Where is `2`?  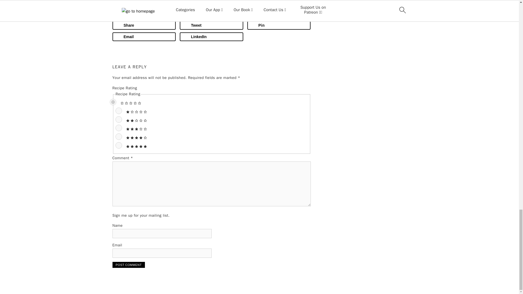 2 is located at coordinates (119, 119).